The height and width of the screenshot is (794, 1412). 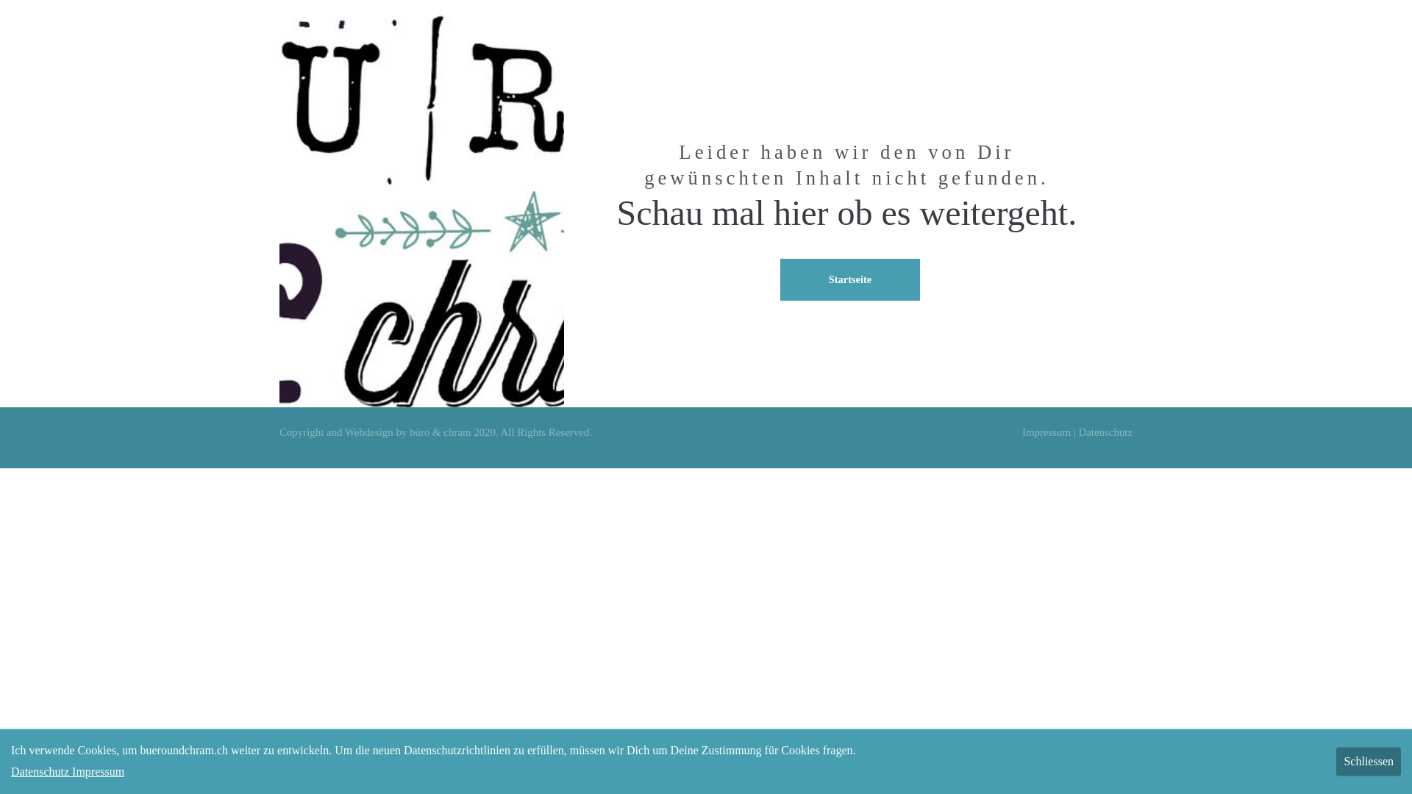 What do you see at coordinates (850, 279) in the screenshot?
I see `Startseite` at bounding box center [850, 279].